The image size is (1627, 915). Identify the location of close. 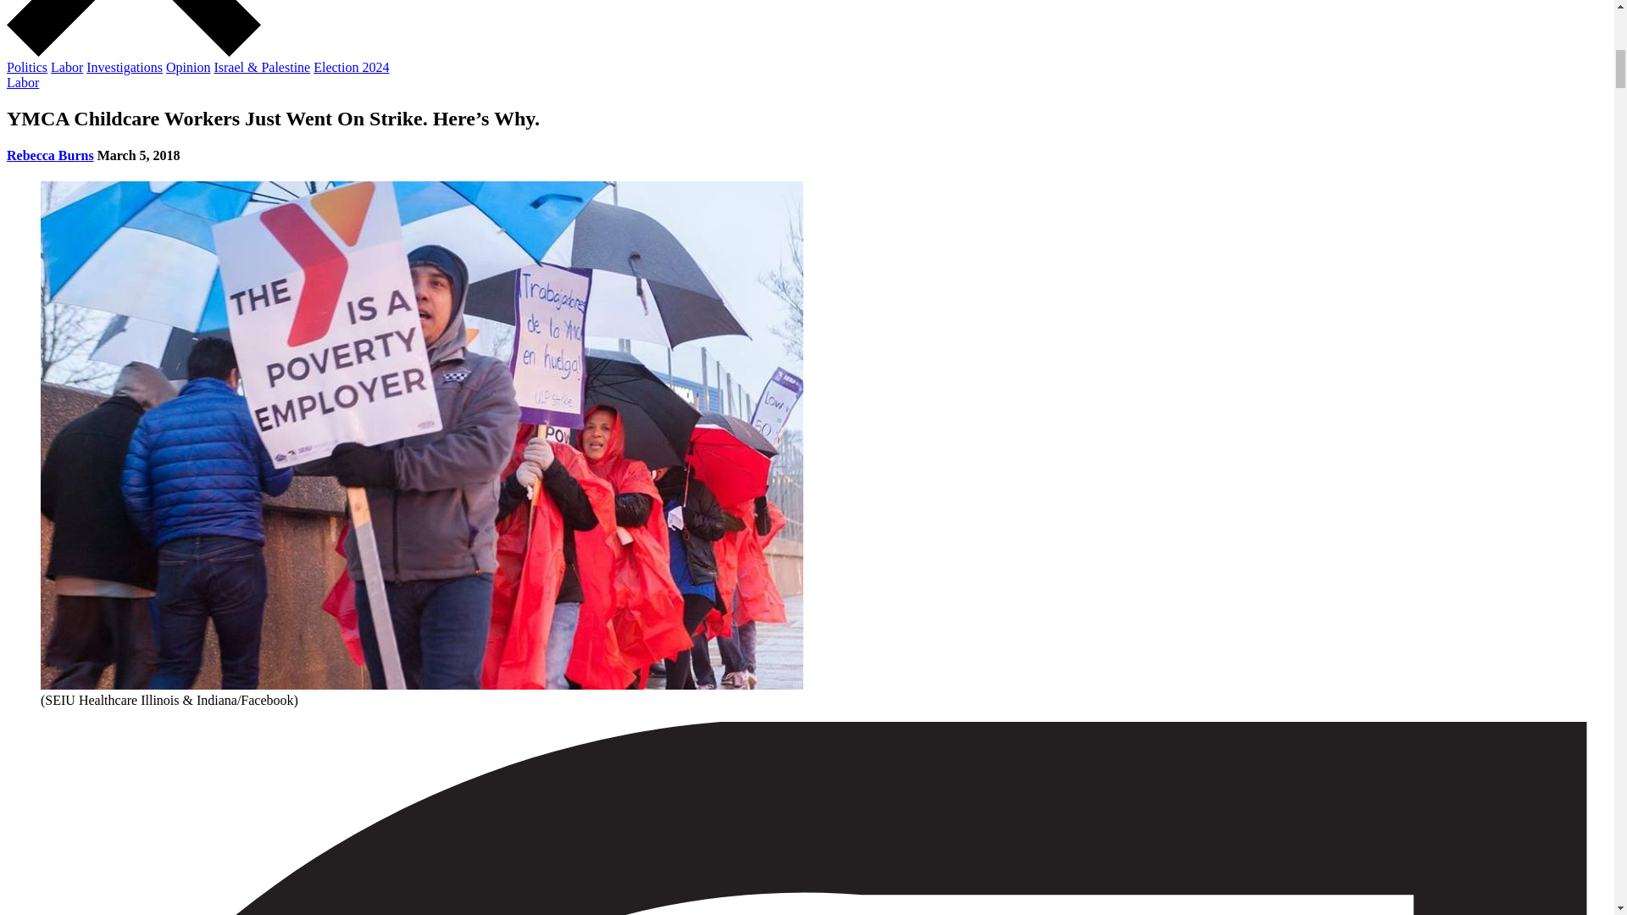
(133, 52).